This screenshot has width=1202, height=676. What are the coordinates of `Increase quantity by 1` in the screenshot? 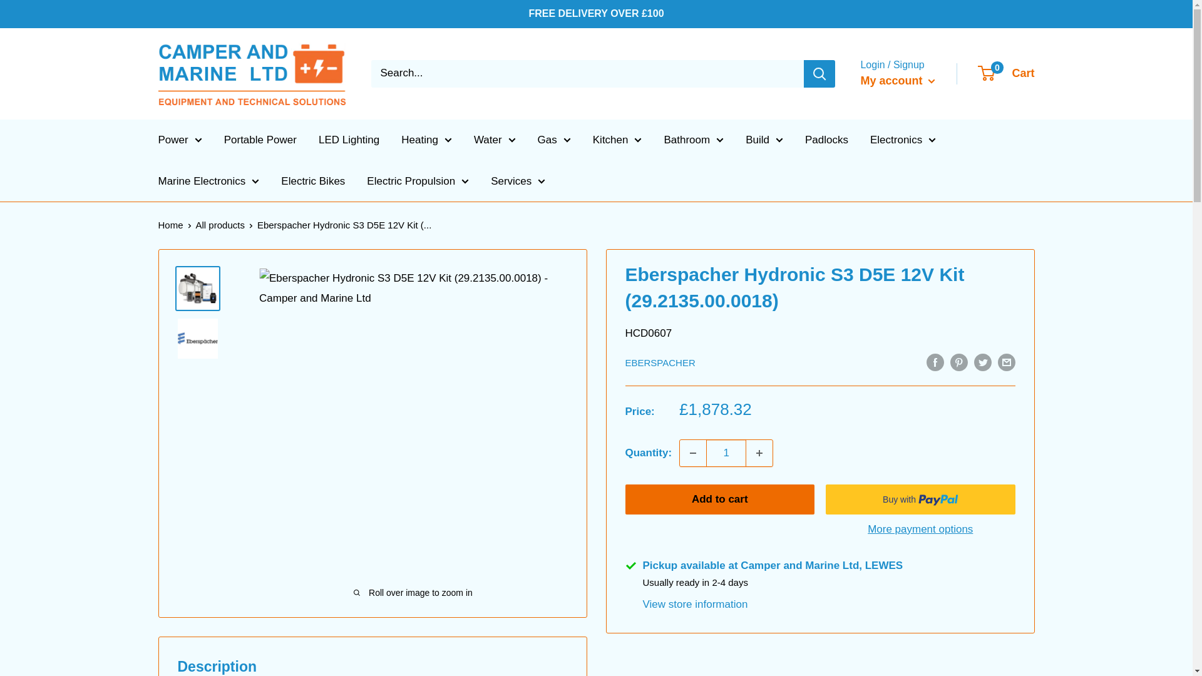 It's located at (759, 453).